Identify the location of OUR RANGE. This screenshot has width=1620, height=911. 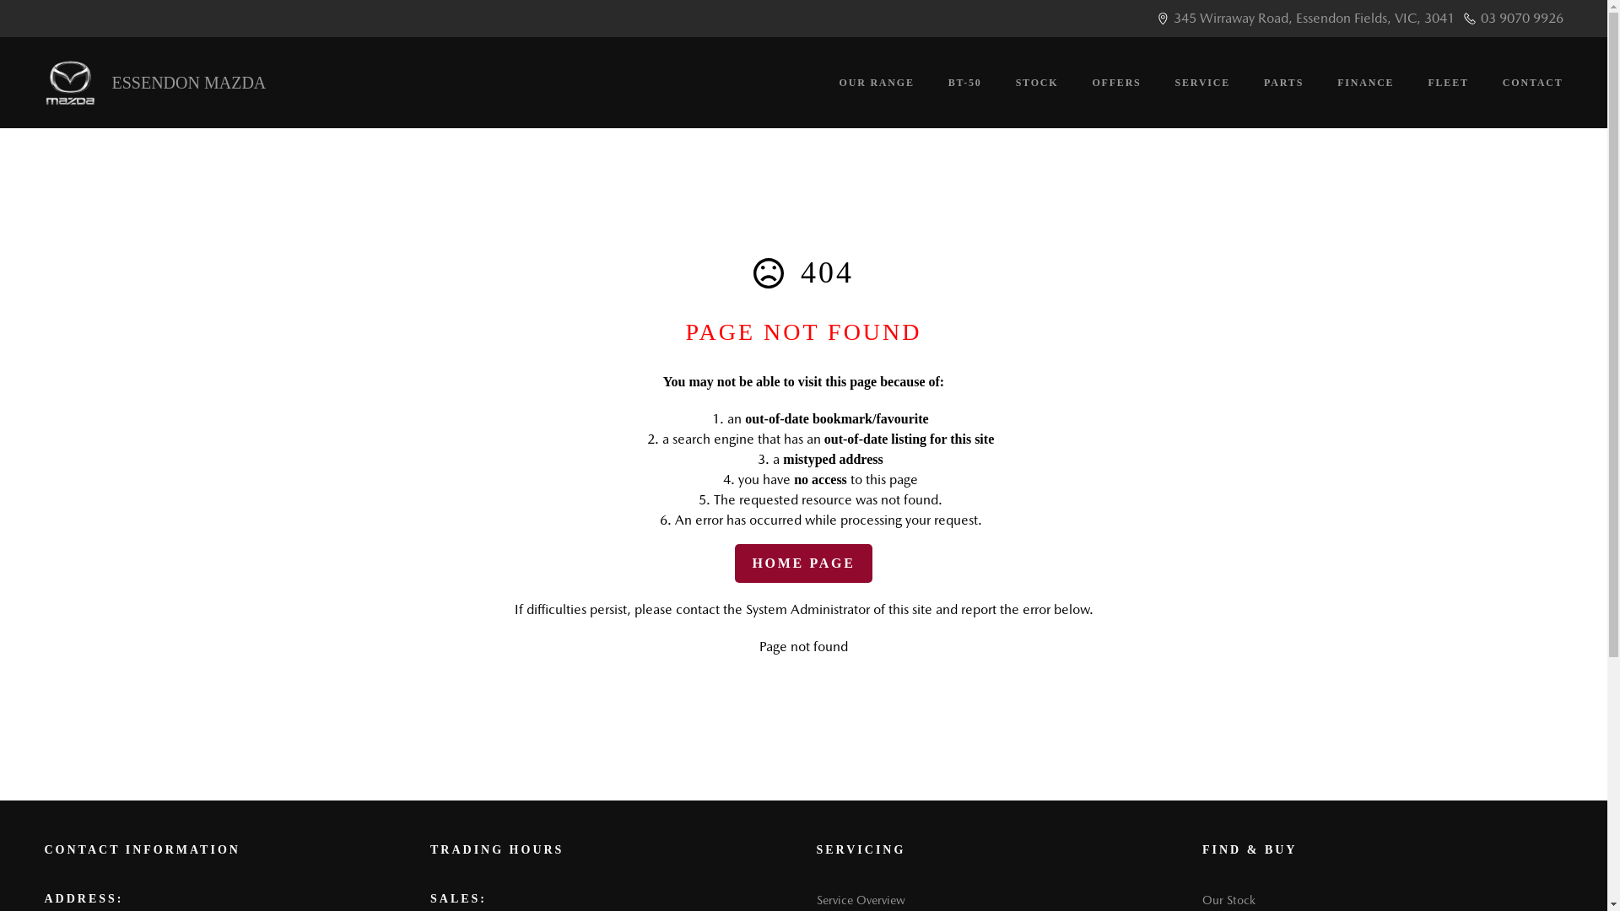
(877, 83).